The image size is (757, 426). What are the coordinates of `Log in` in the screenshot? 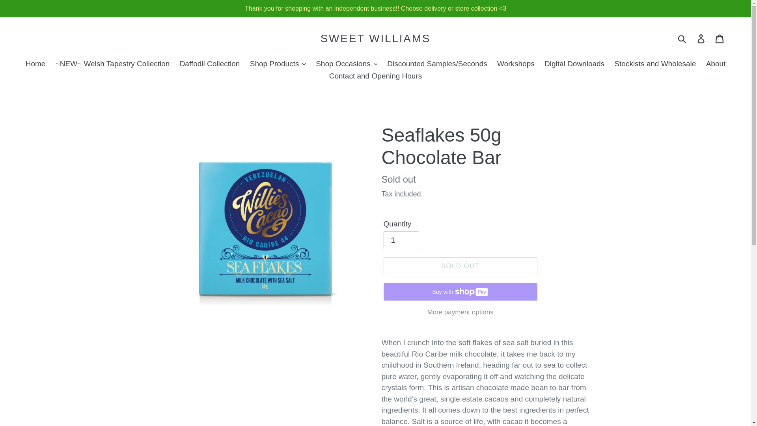 It's located at (701, 39).